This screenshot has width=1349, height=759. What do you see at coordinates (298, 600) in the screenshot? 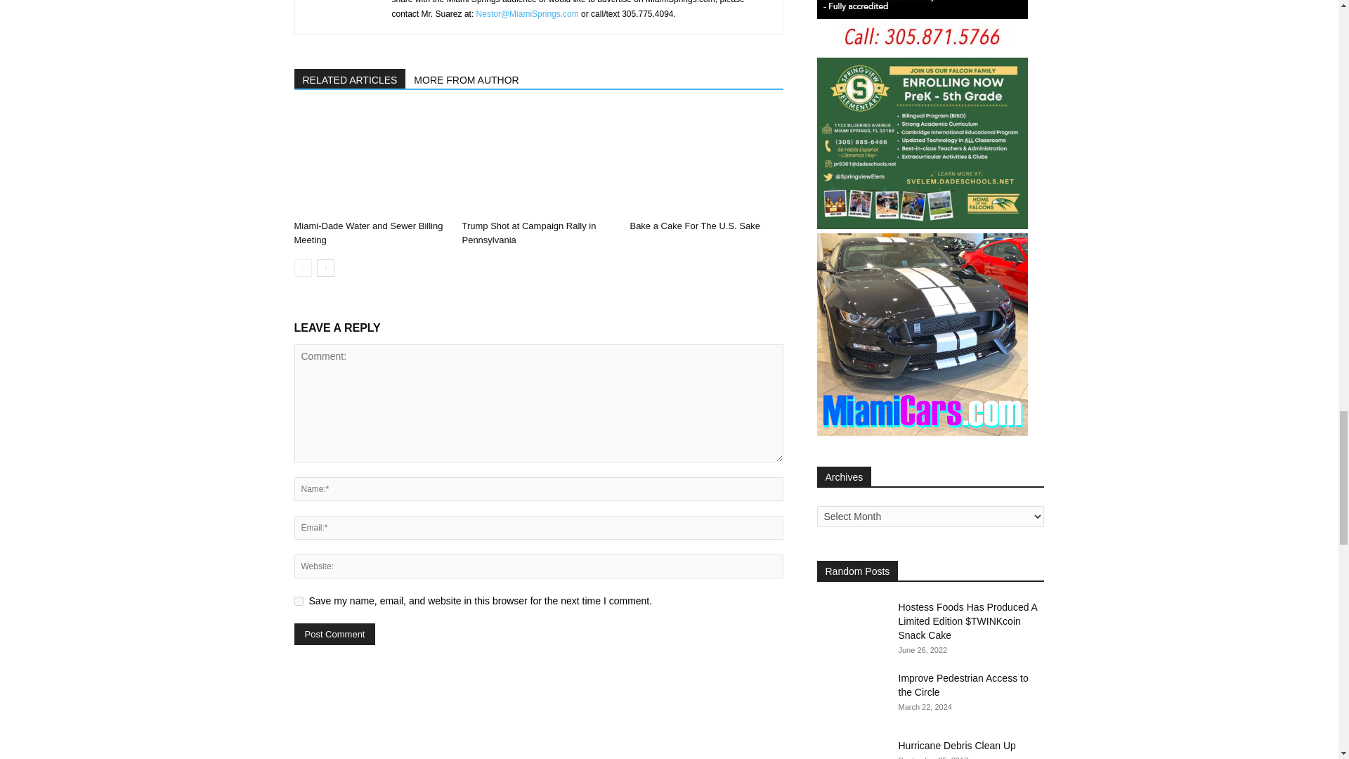
I see `yes` at bounding box center [298, 600].